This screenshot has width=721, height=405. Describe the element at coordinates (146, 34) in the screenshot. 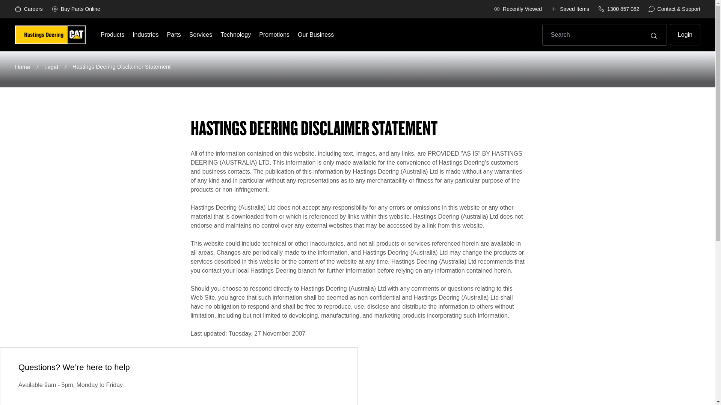

I see `Industries` at that location.